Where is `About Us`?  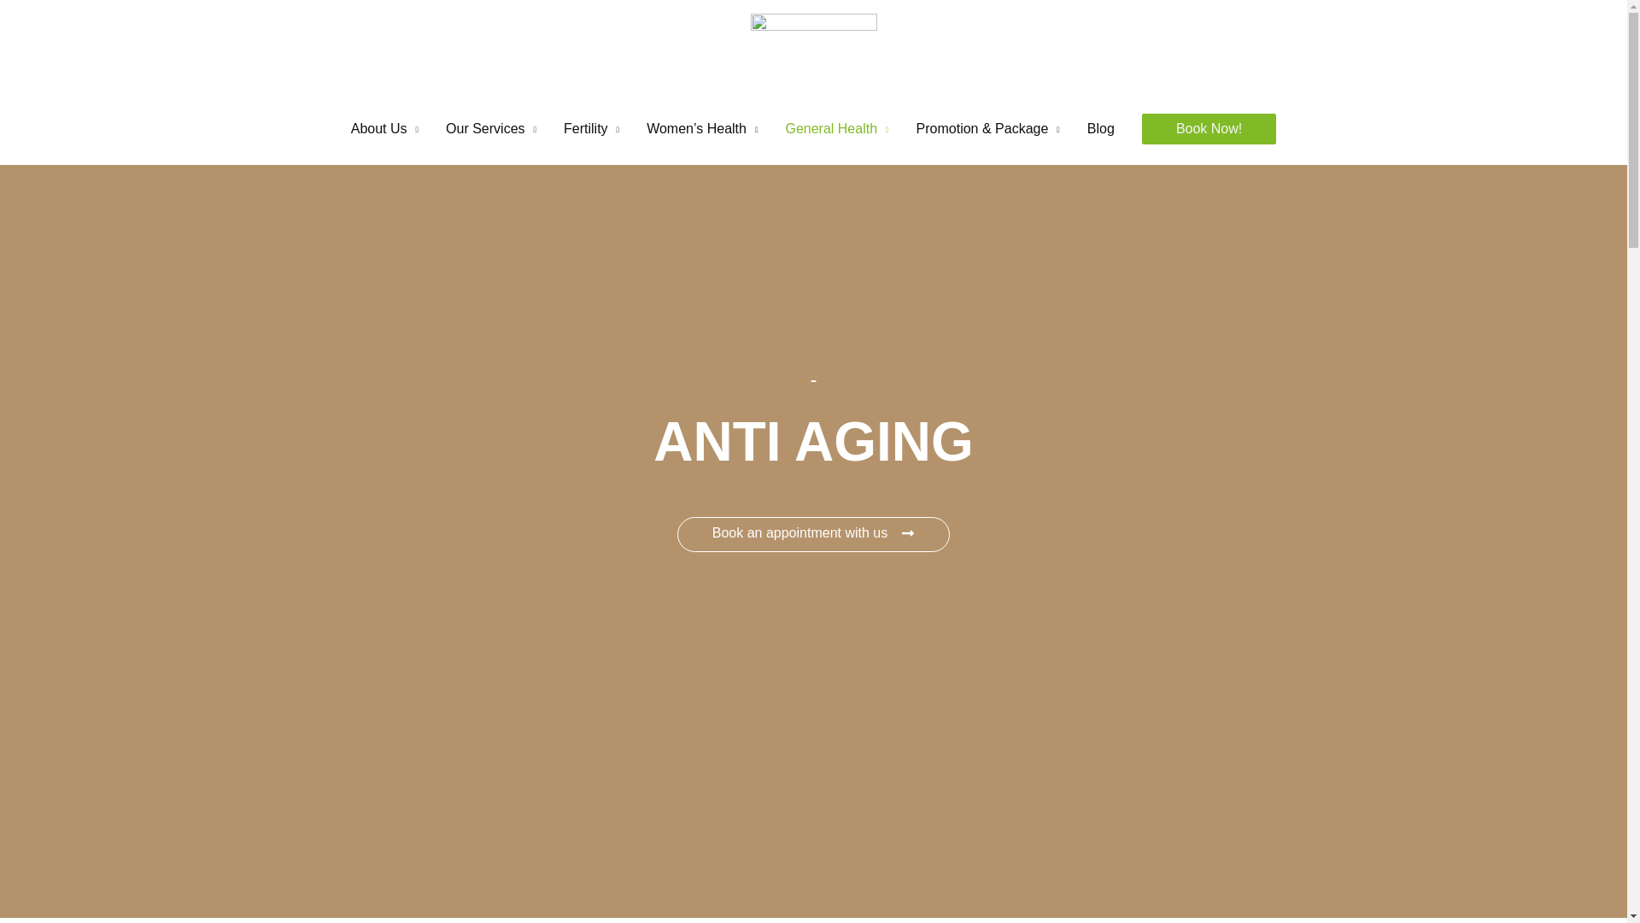 About Us is located at coordinates (384, 128).